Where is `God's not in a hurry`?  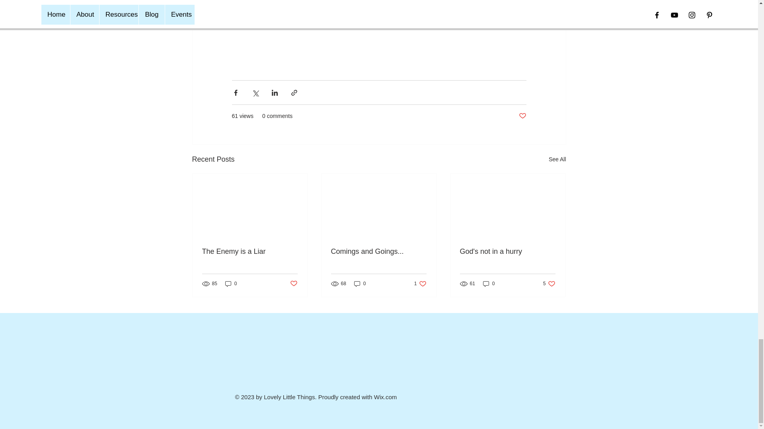
God's not in a hurry is located at coordinates (507, 251).